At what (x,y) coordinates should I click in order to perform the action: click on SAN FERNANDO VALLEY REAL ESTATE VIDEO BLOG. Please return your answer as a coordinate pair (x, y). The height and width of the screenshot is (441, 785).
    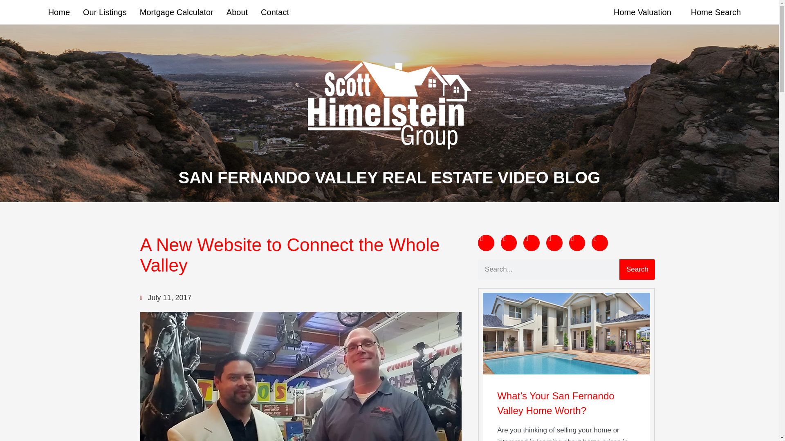
    Looking at the image, I should click on (389, 177).